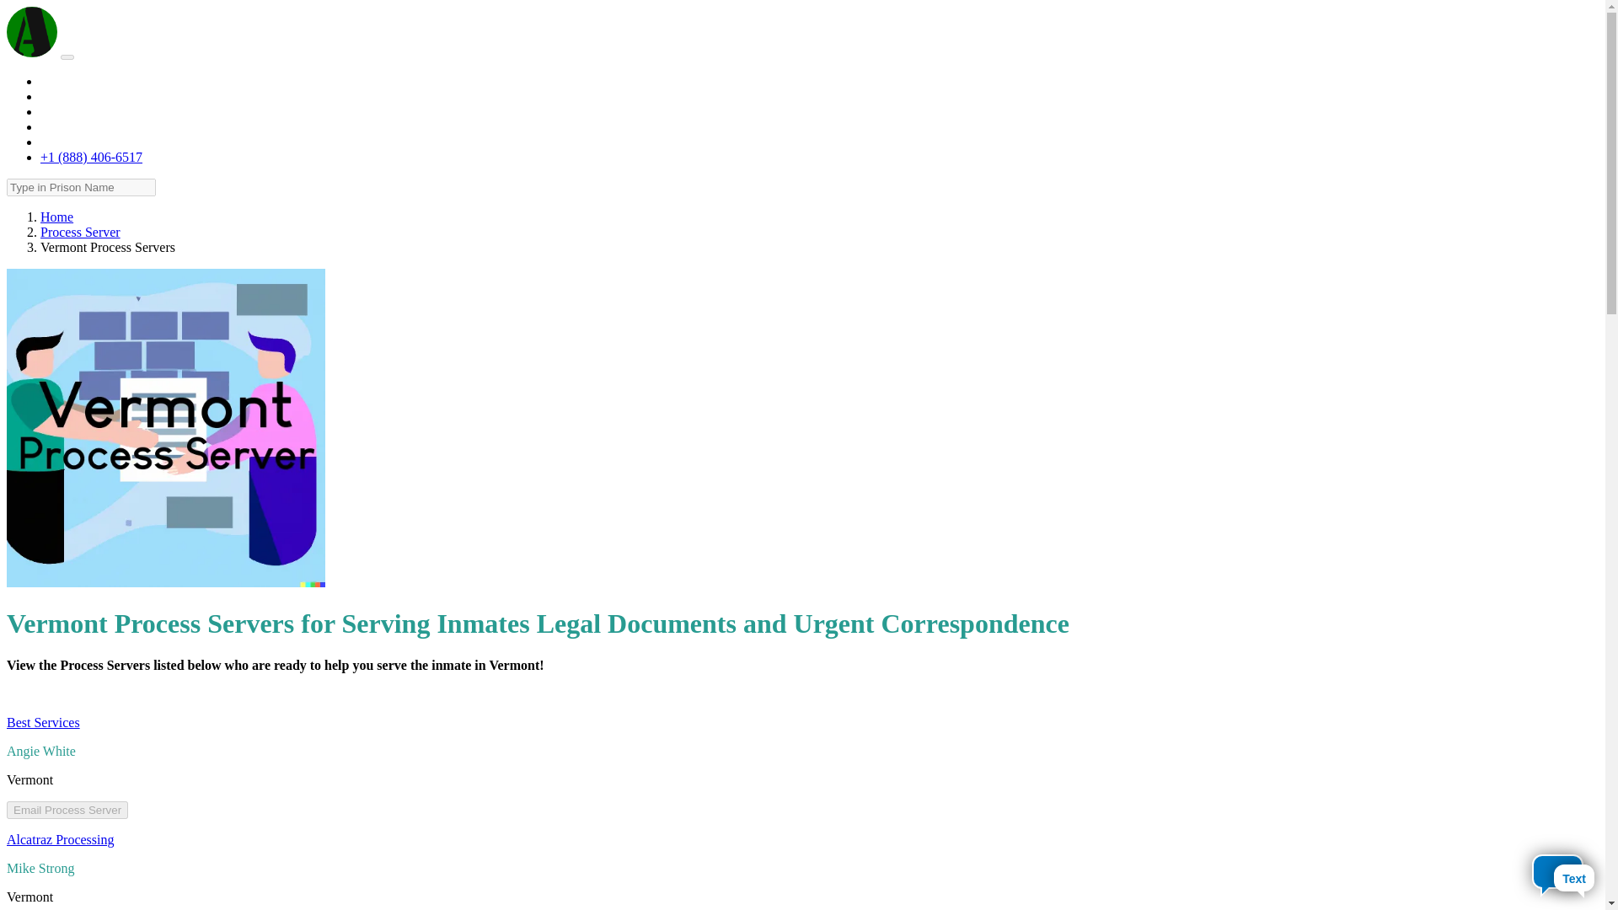 Image resolution: width=1618 pixels, height=910 pixels. I want to click on List of Mobile Notaries, so click(104, 111).